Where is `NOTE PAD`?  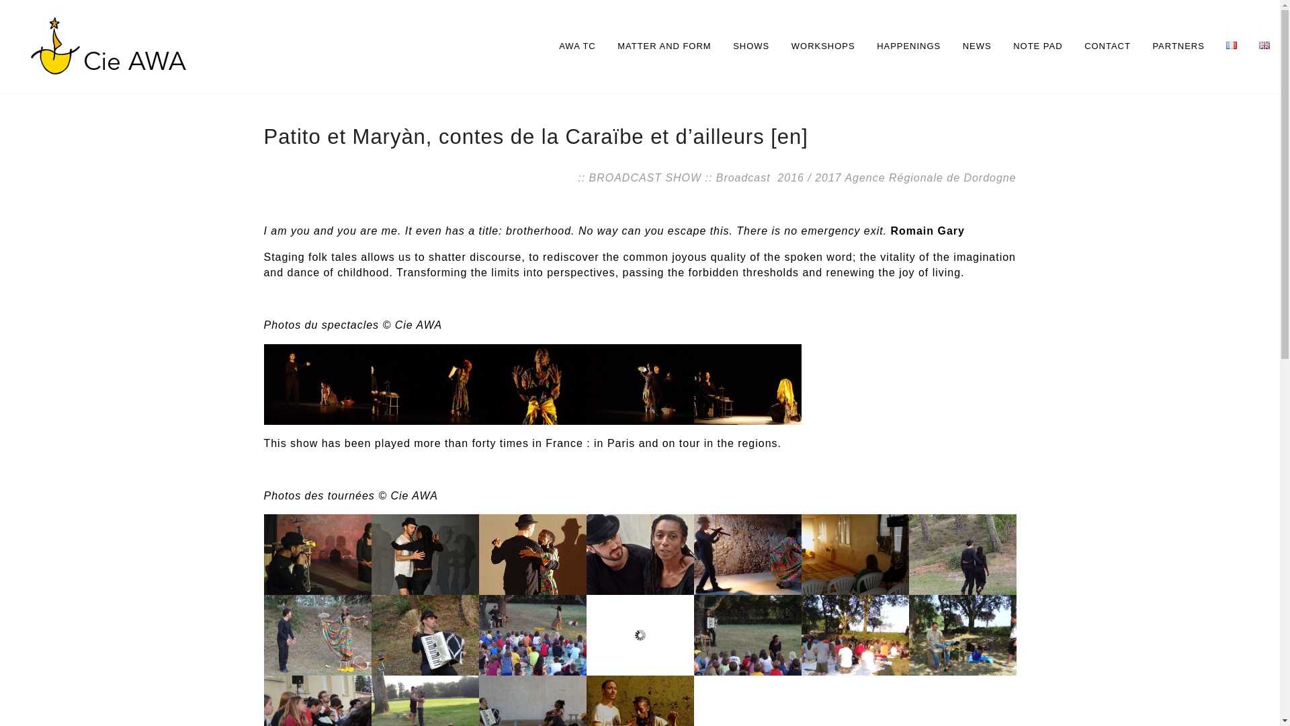
NOTE PAD is located at coordinates (1037, 47).